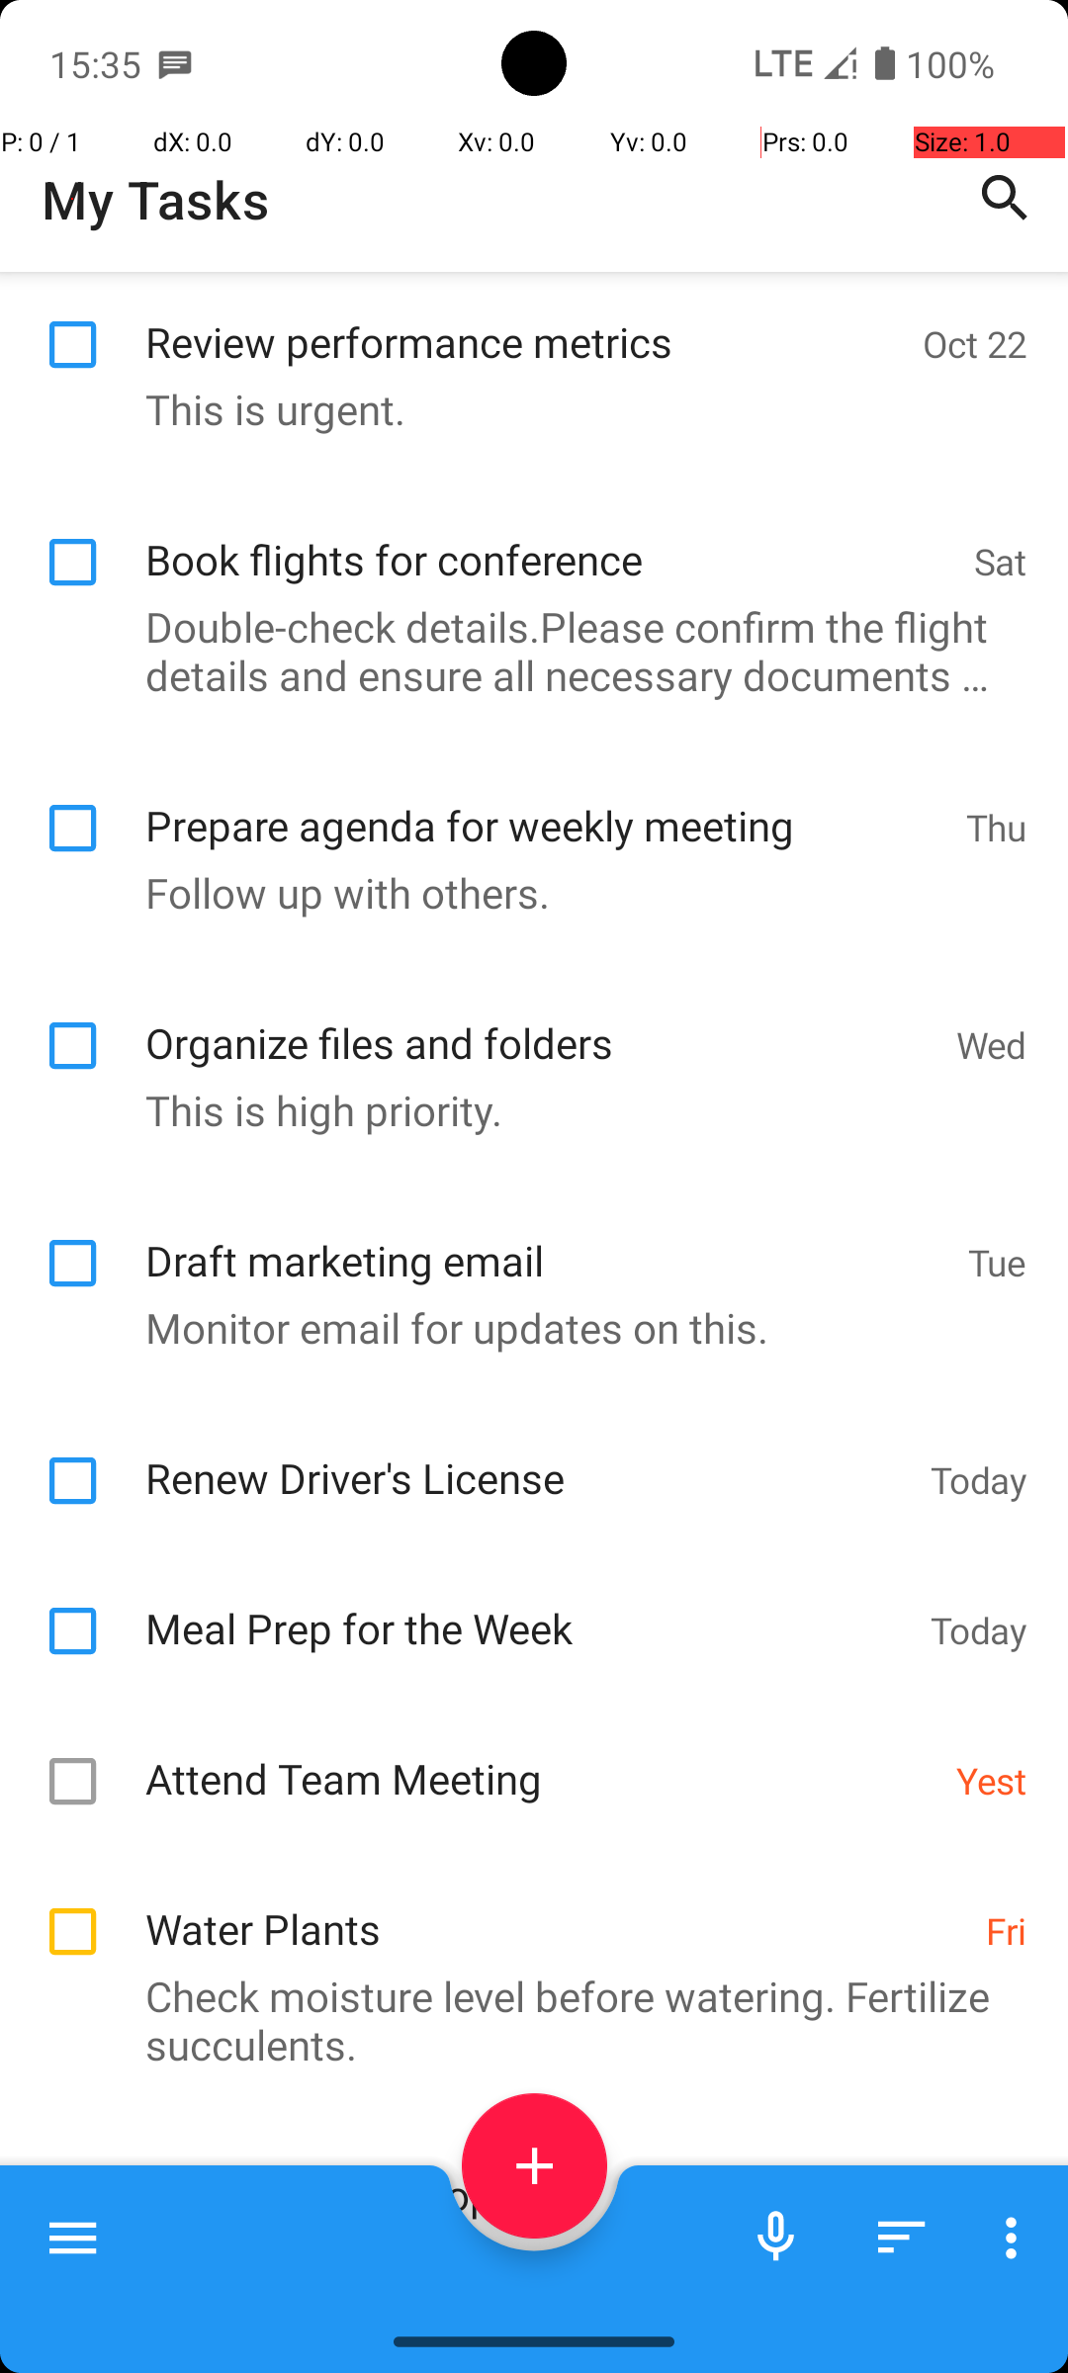 The image size is (1068, 2373). I want to click on Draft marketing email, so click(546, 1222).